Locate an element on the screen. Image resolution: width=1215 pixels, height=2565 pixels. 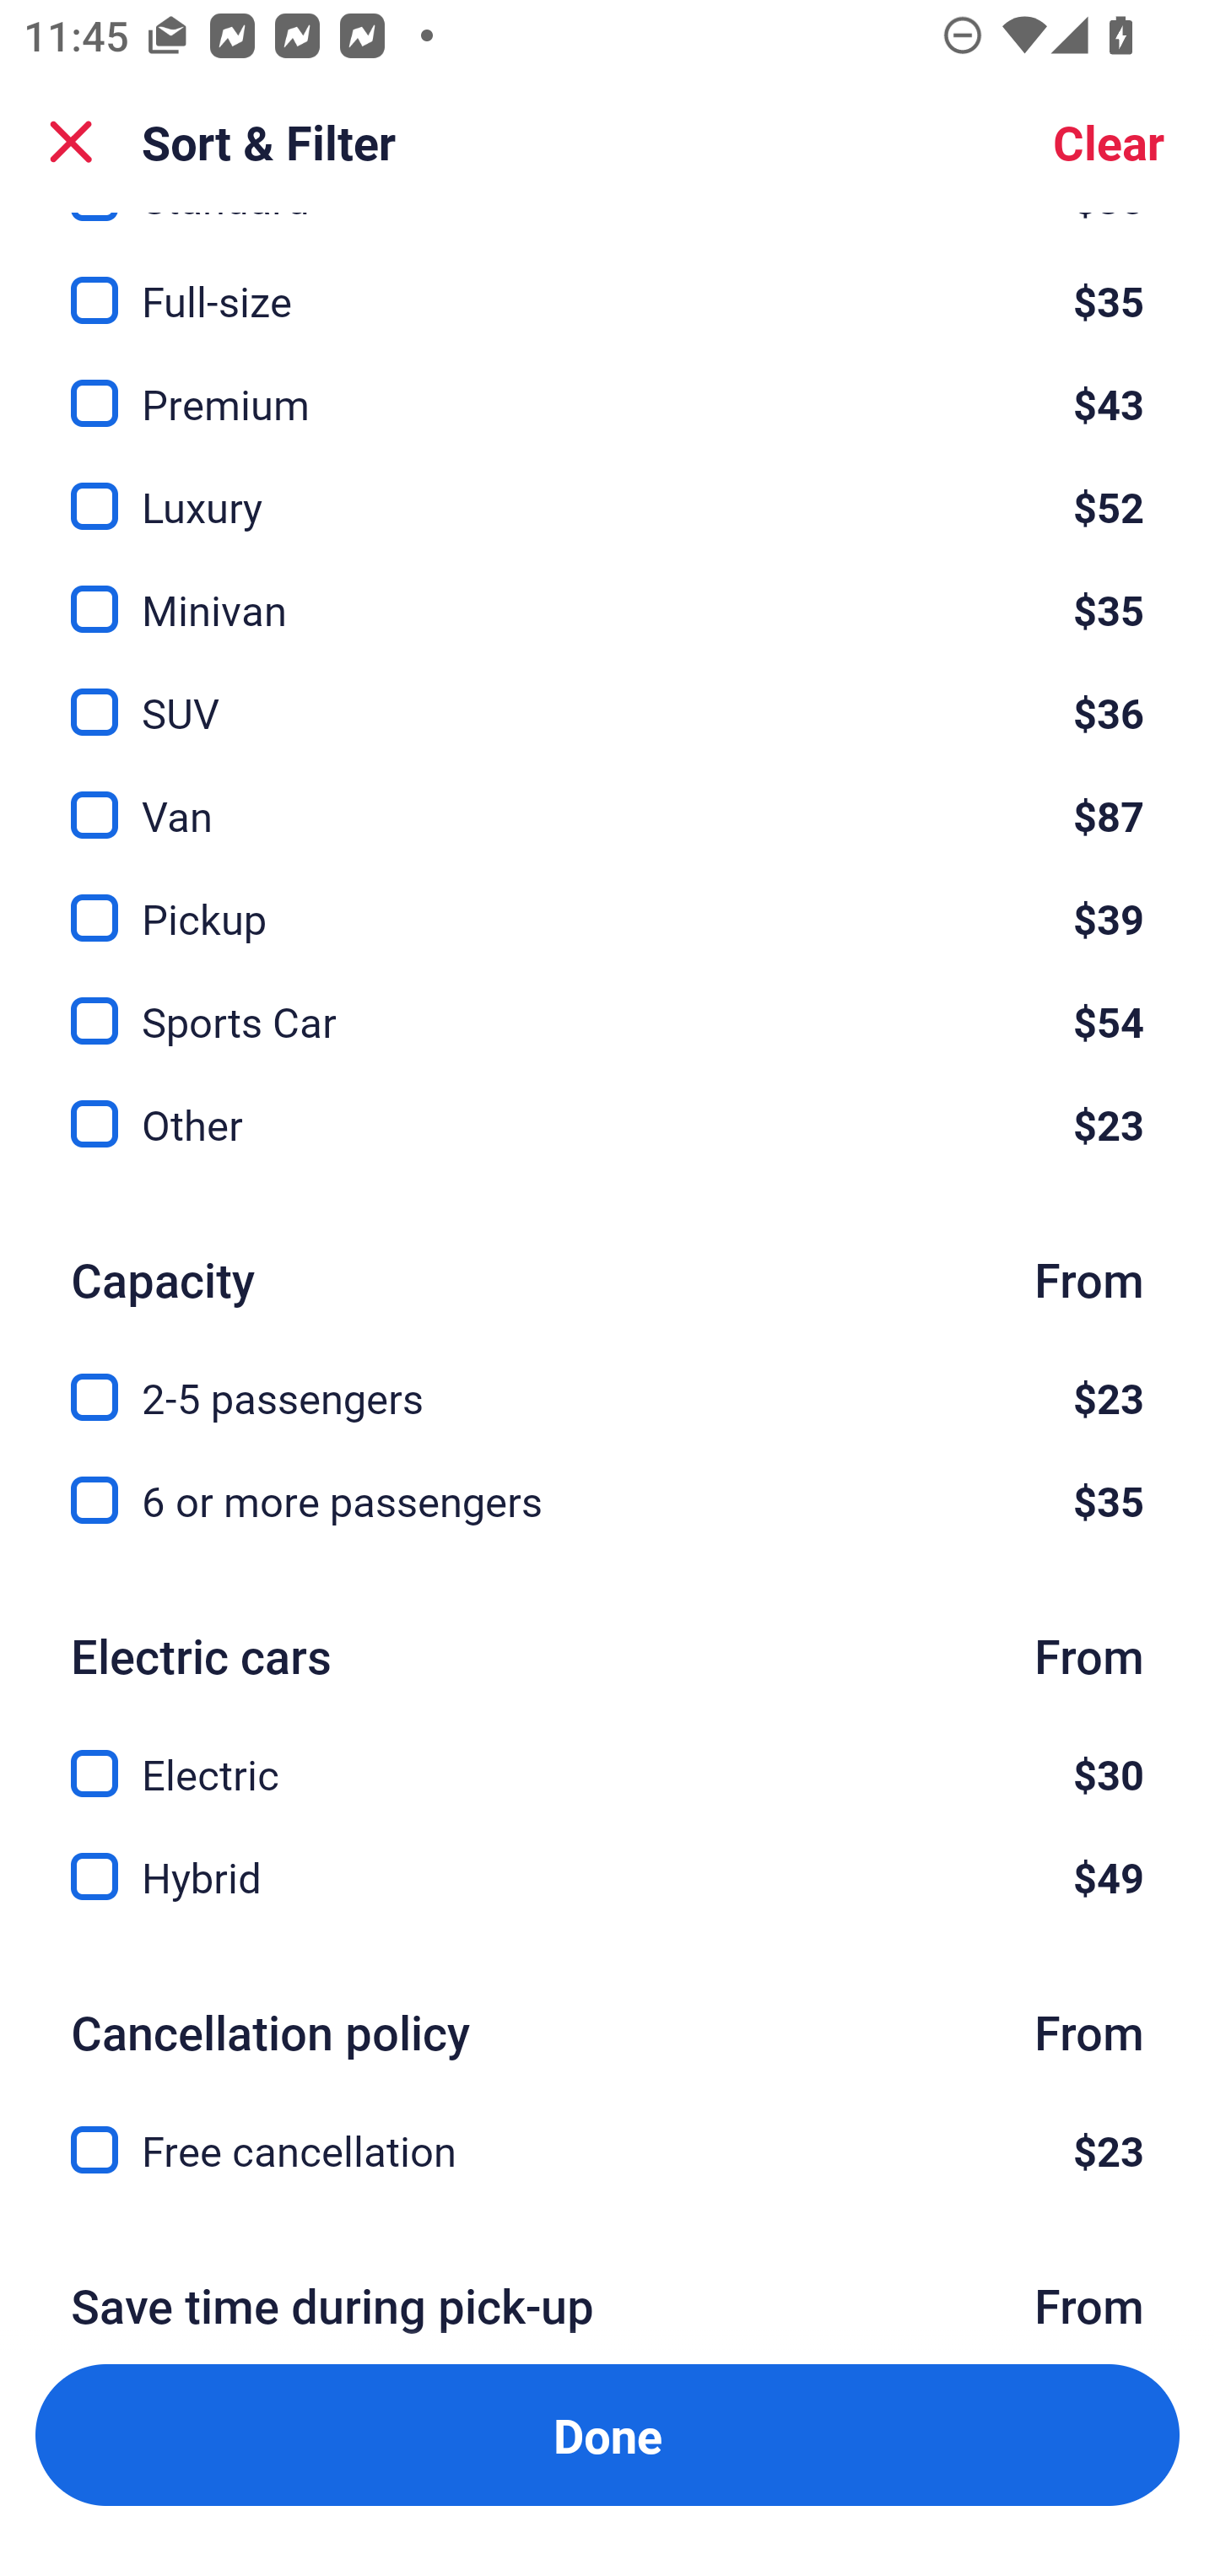
Premium, $43 Premium $43 is located at coordinates (607, 385).